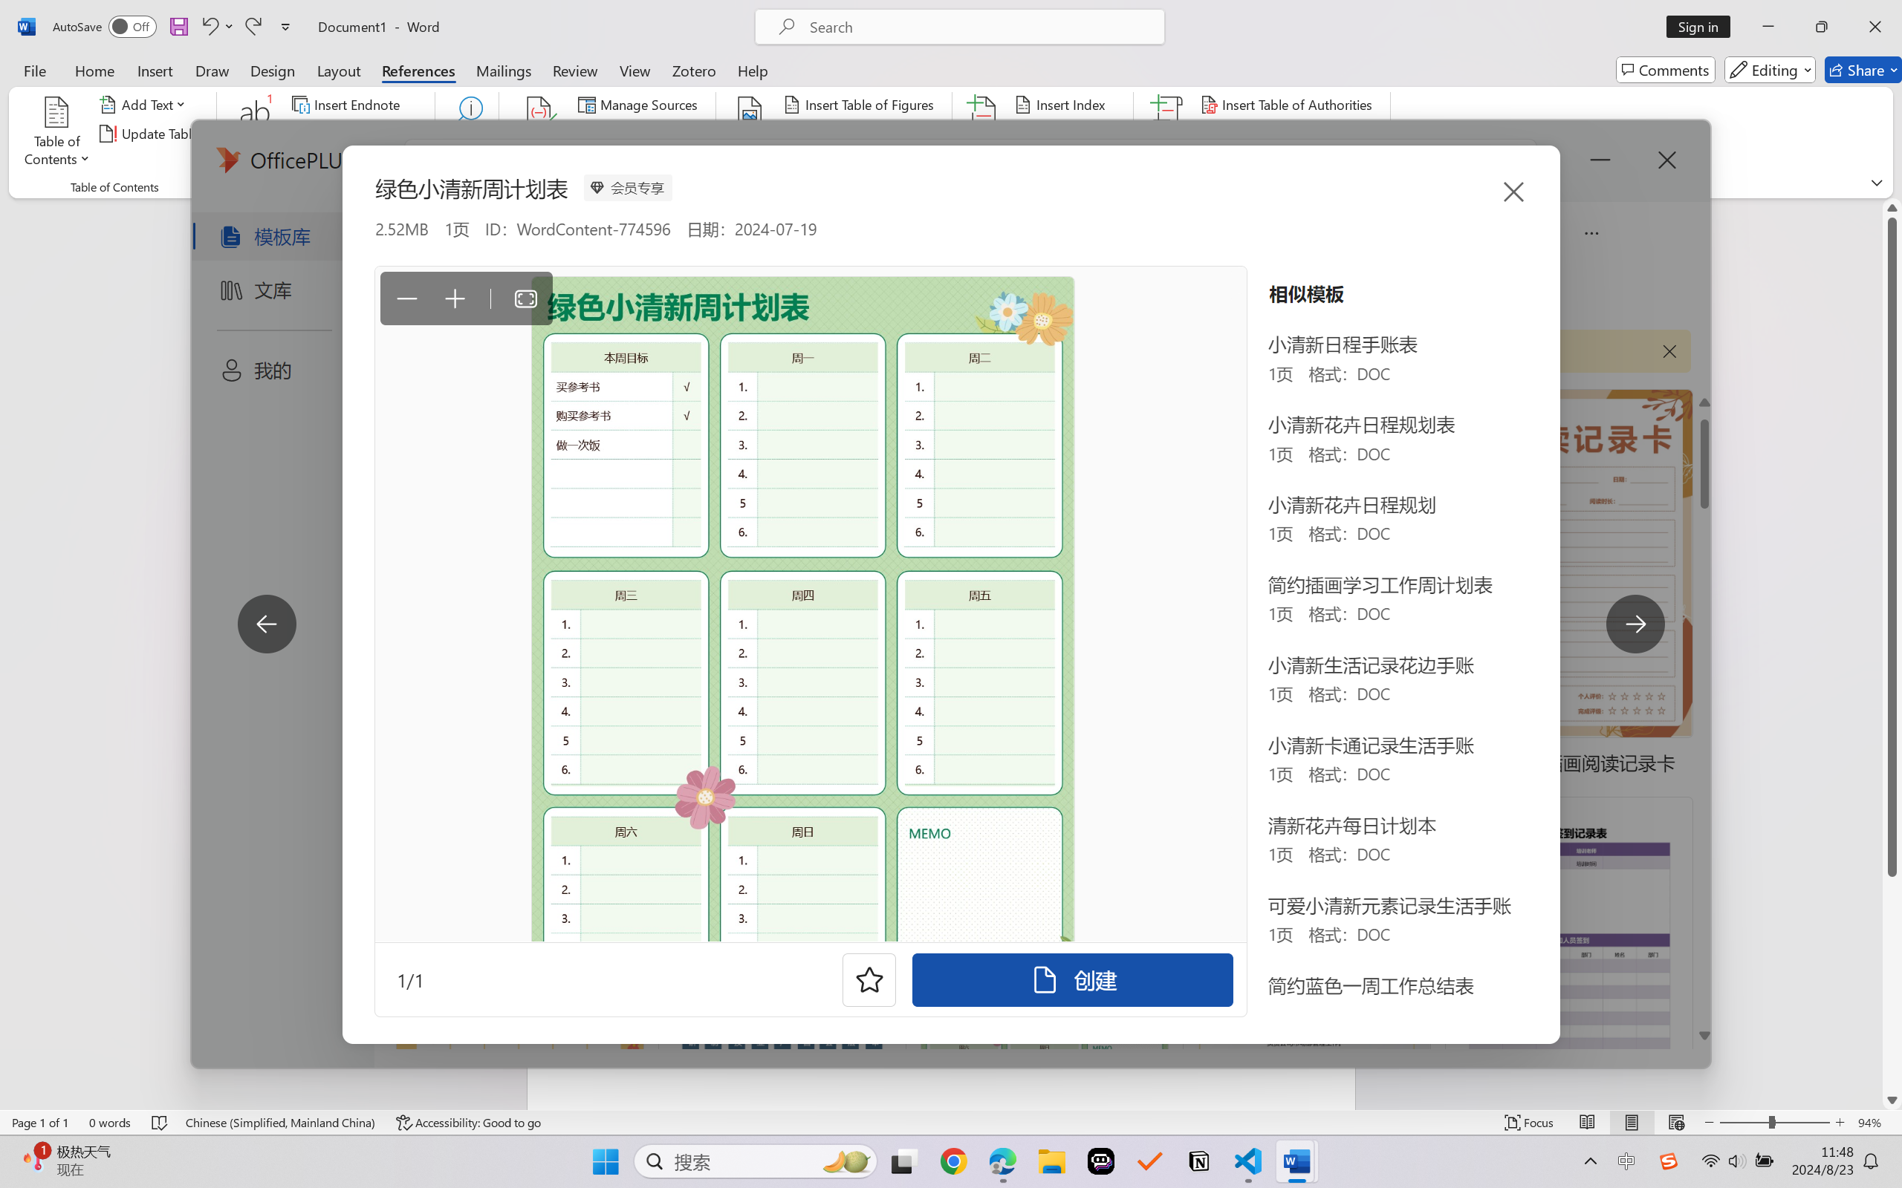 The height and width of the screenshot is (1188, 1902). Describe the element at coordinates (341, 162) in the screenshot. I see `Show Notes` at that location.